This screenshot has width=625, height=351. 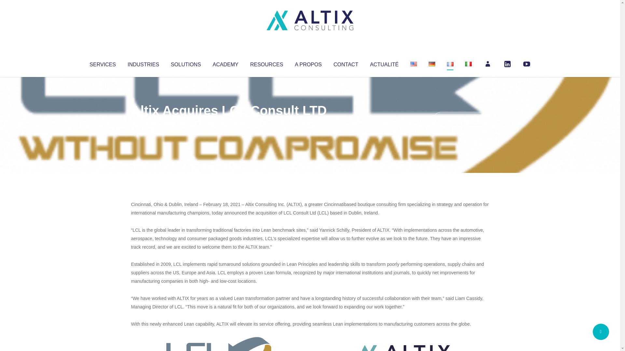 I want to click on A PROPOS, so click(x=308, y=63).